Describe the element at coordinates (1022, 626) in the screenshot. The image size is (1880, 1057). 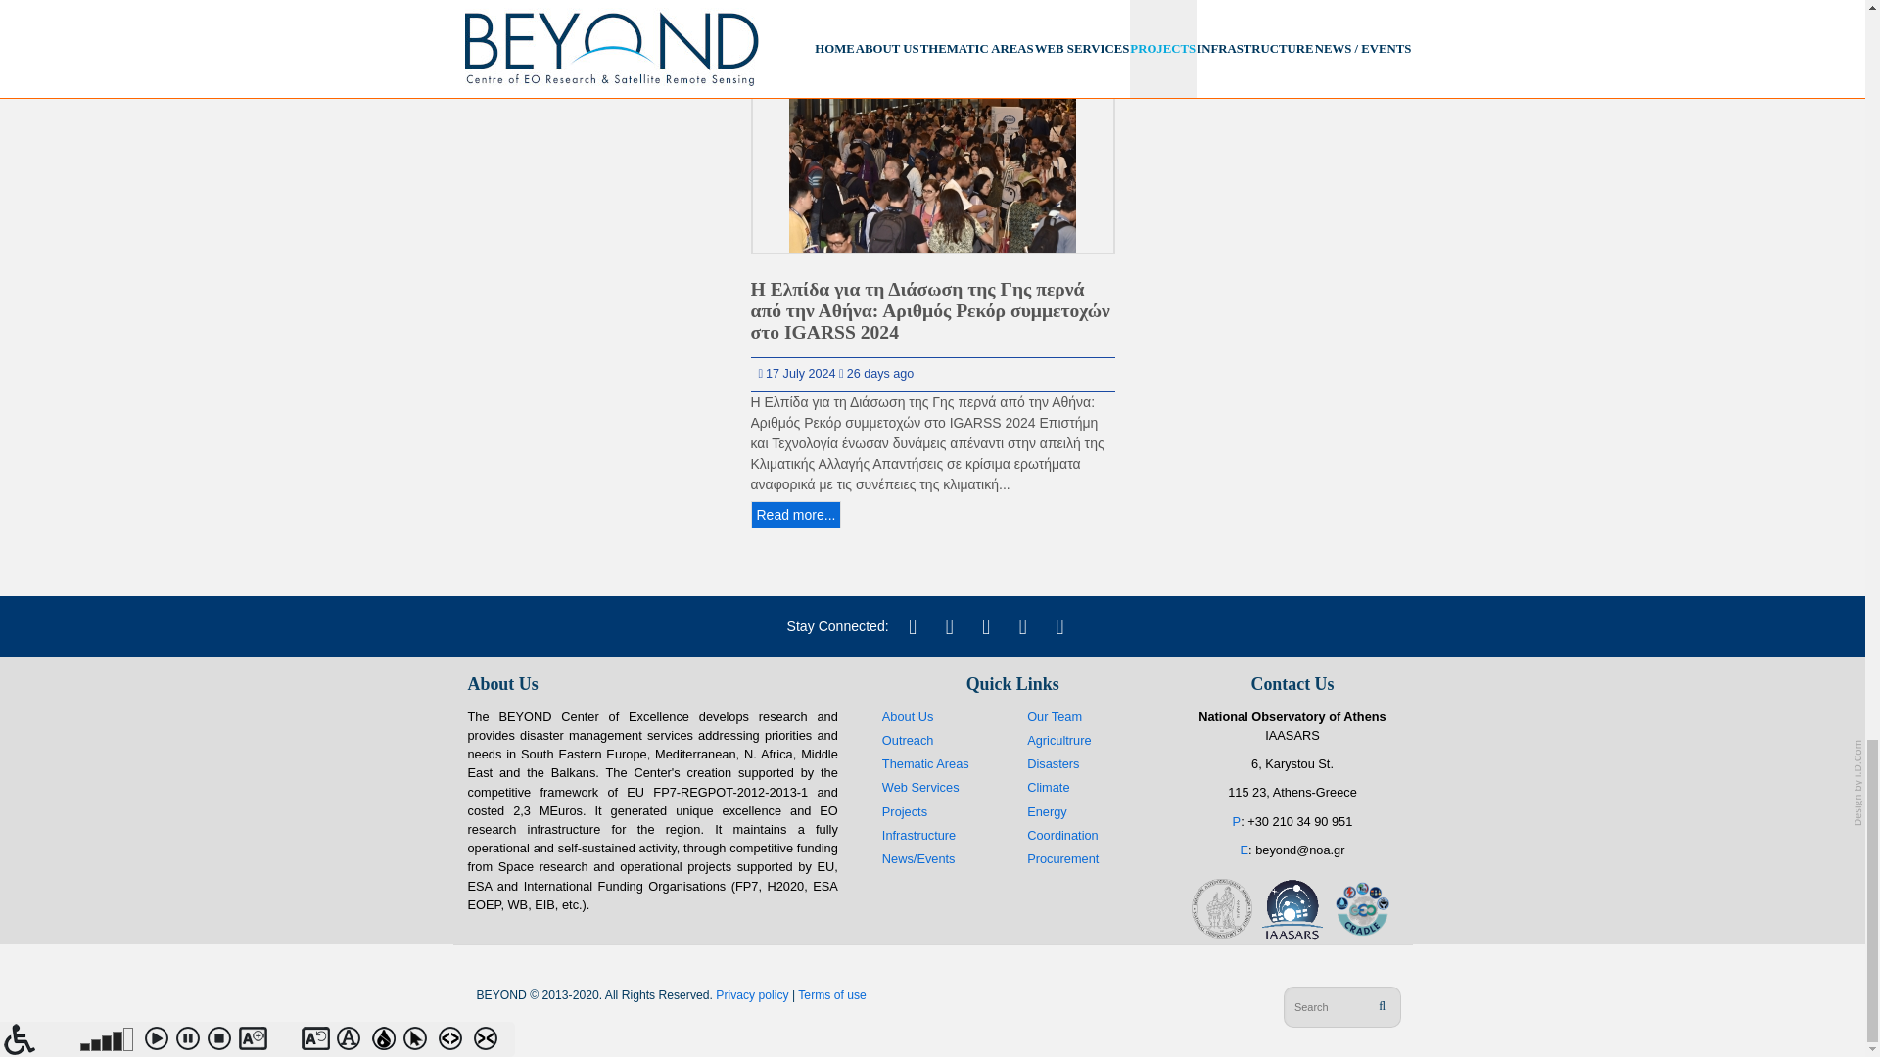
I see `Instagram` at that location.